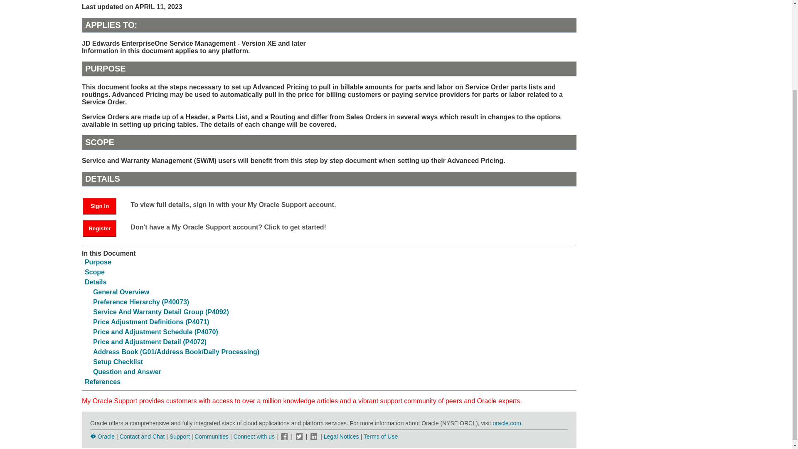 This screenshot has width=798, height=449. Describe the element at coordinates (98, 262) in the screenshot. I see `Purpose` at that location.